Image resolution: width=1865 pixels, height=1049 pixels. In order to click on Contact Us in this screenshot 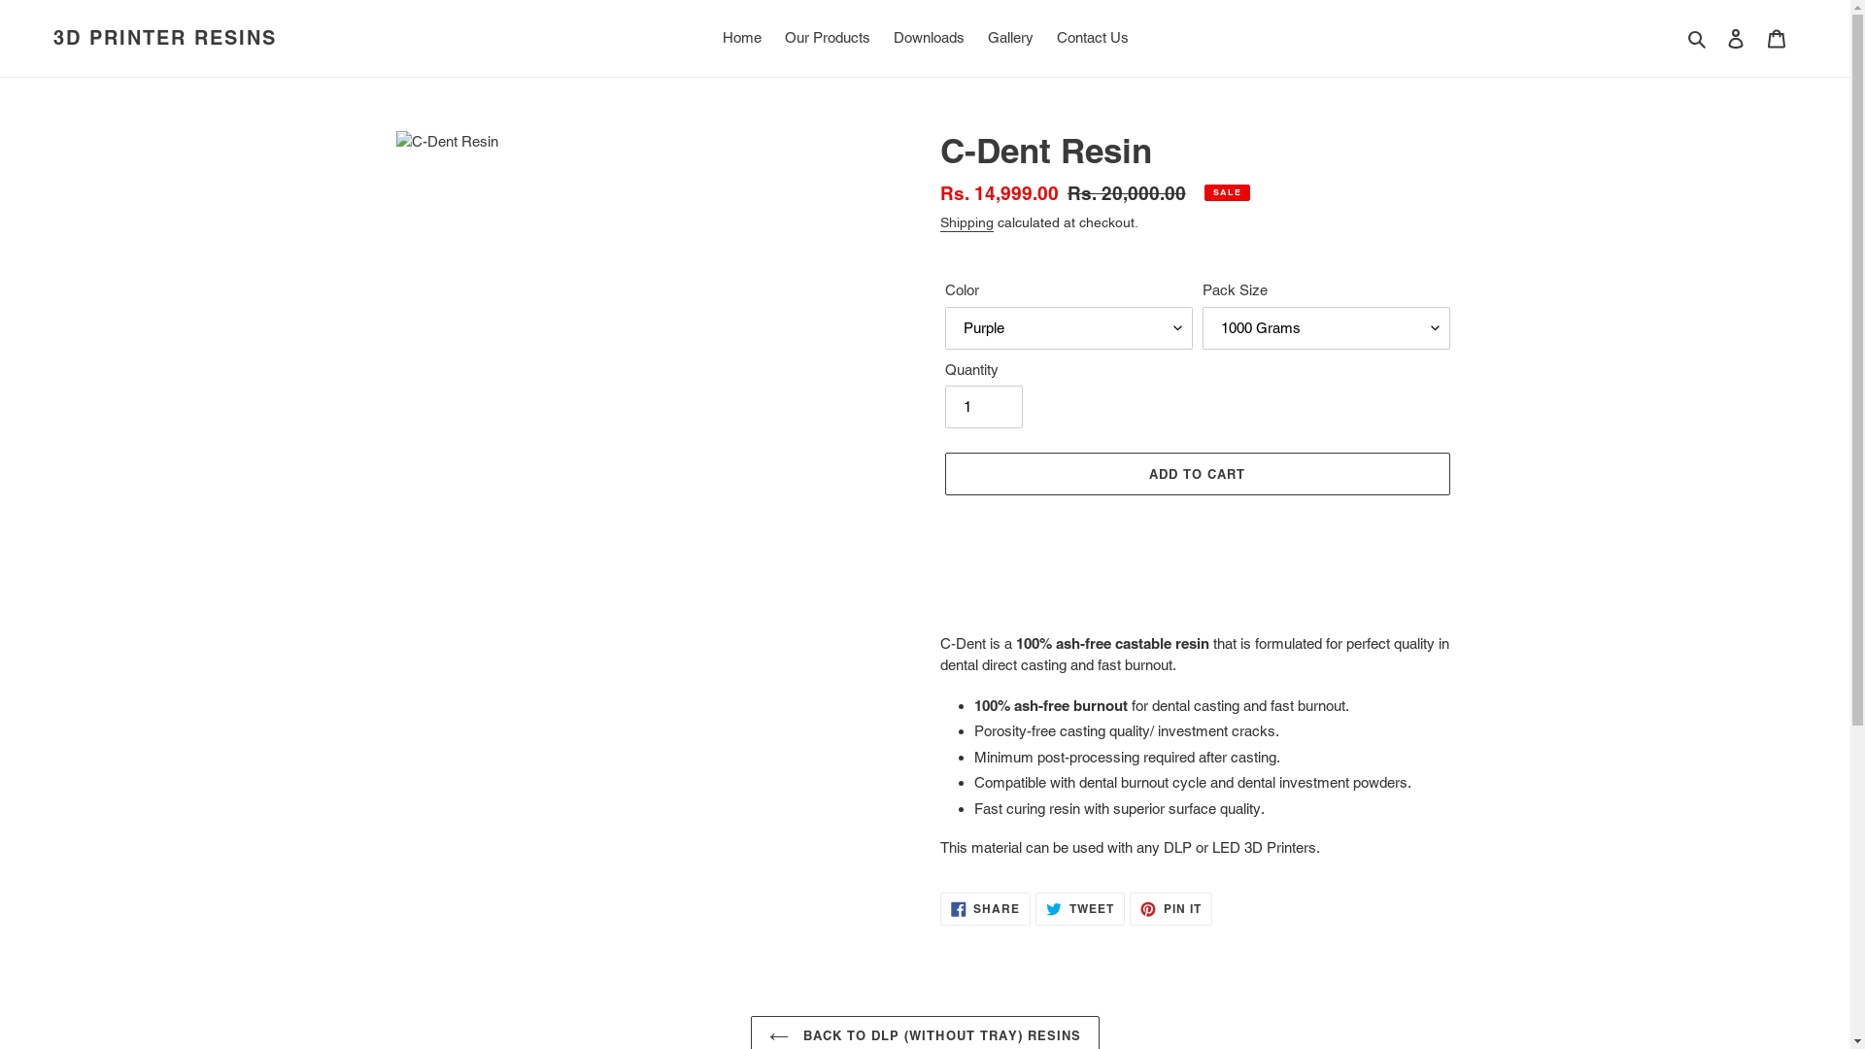, I will do `click(1093, 39)`.